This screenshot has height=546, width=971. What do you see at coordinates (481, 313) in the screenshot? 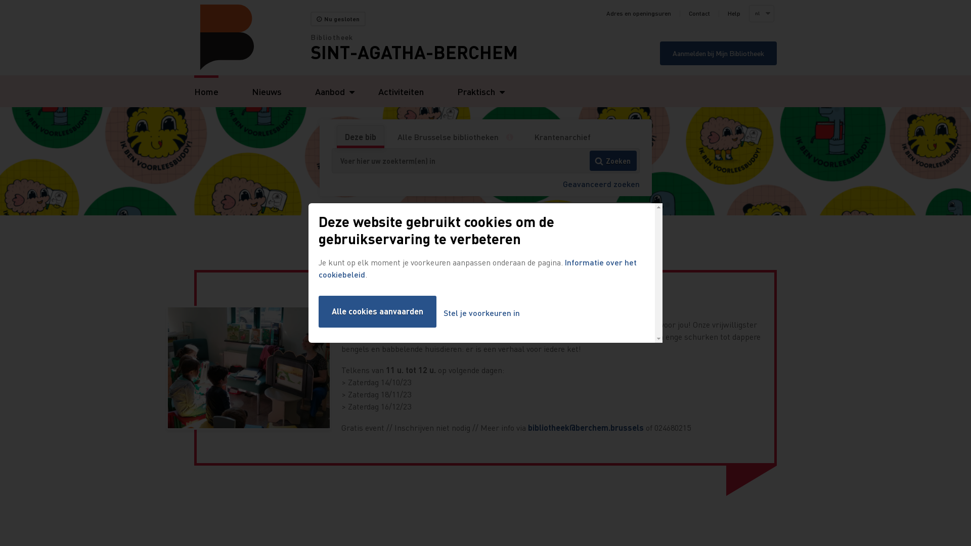
I see `Stel je voorkeuren in` at bounding box center [481, 313].